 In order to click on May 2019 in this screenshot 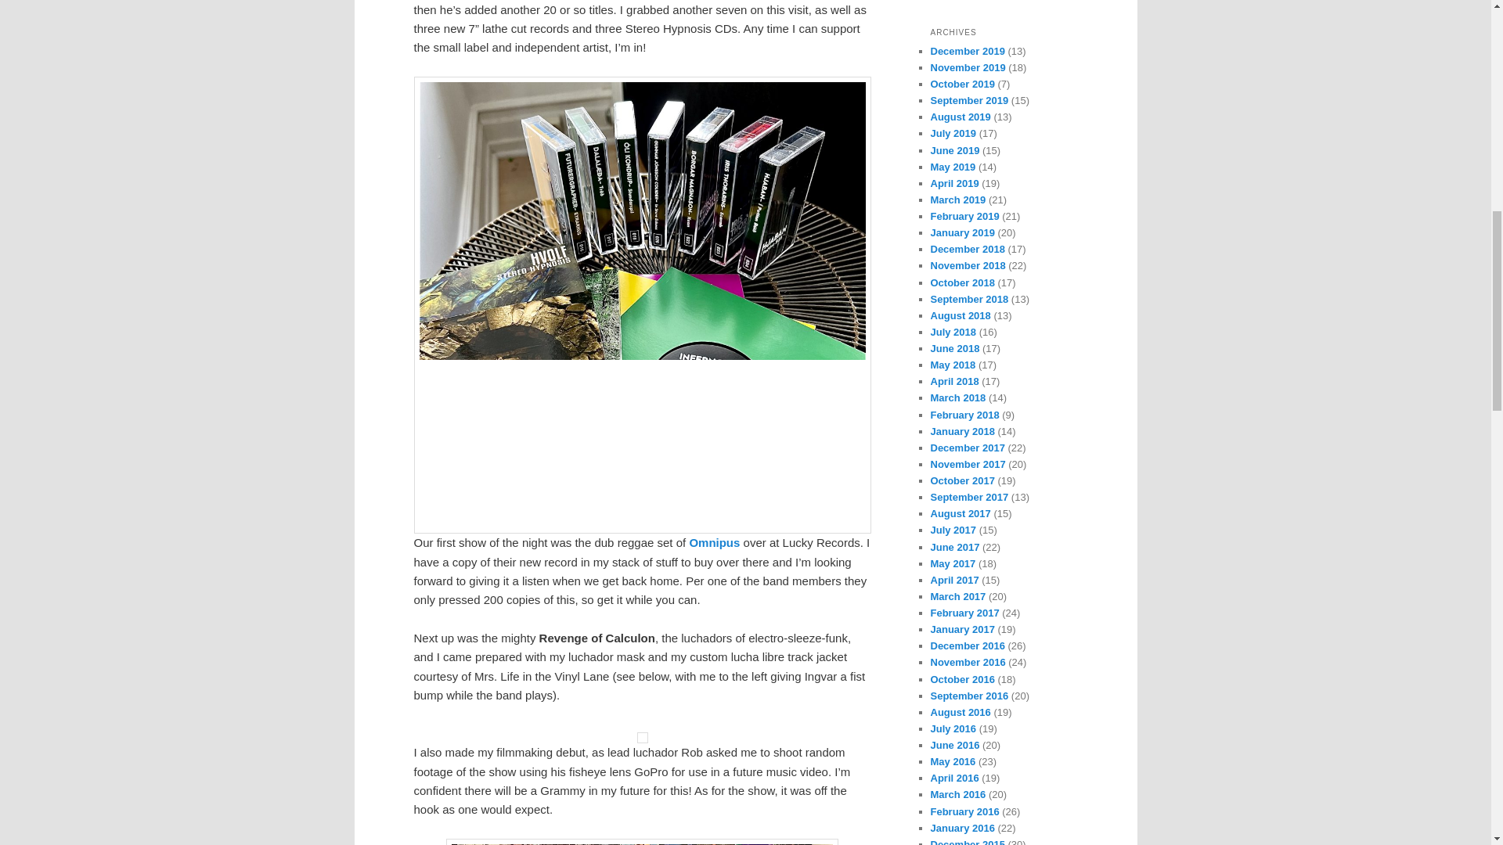, I will do `click(953, 167)`.